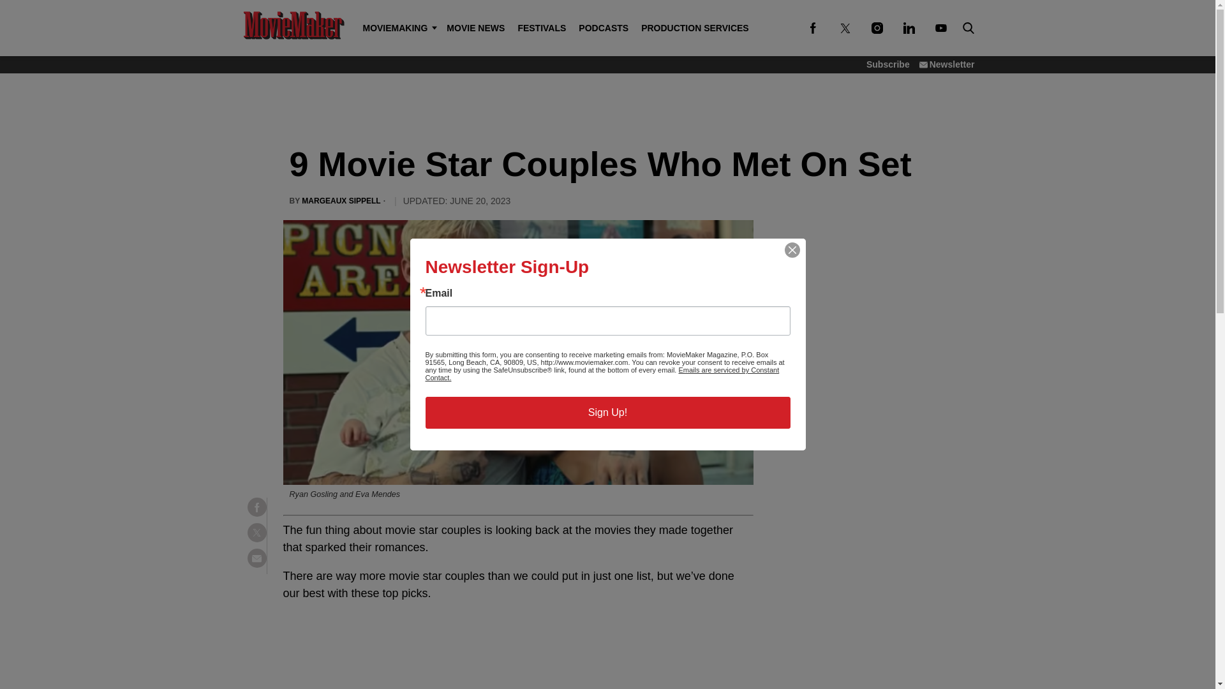 The width and height of the screenshot is (1225, 689). Describe the element at coordinates (603, 28) in the screenshot. I see `PODCASTS` at that location.